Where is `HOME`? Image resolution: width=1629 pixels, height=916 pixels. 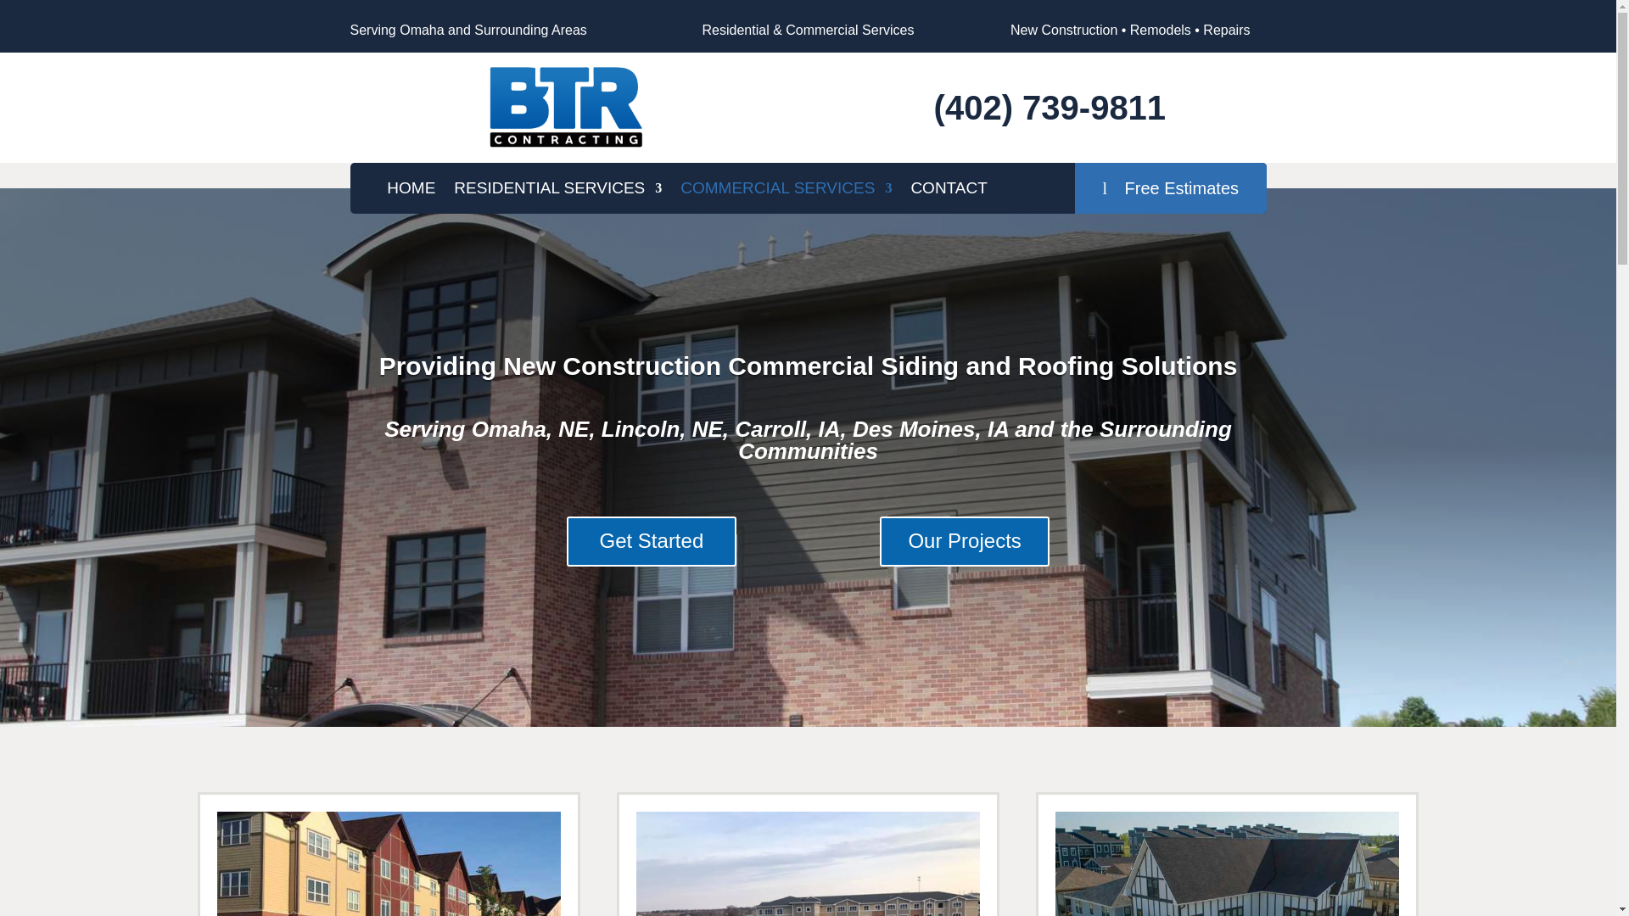 HOME is located at coordinates (411, 191).